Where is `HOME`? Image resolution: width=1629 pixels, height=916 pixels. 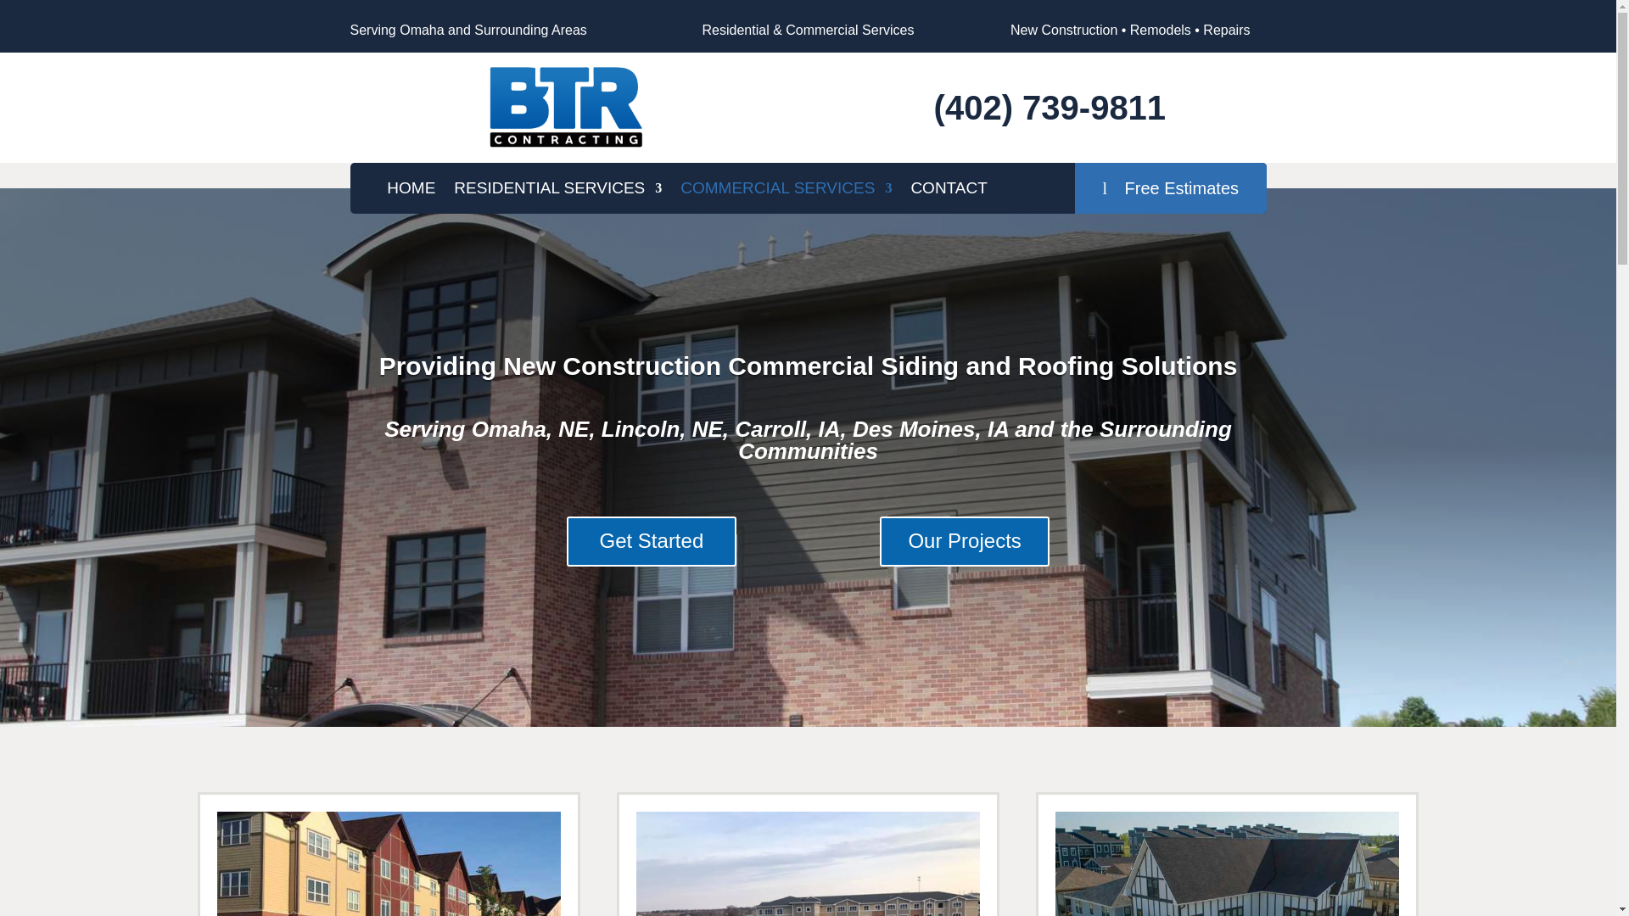 HOME is located at coordinates (411, 191).